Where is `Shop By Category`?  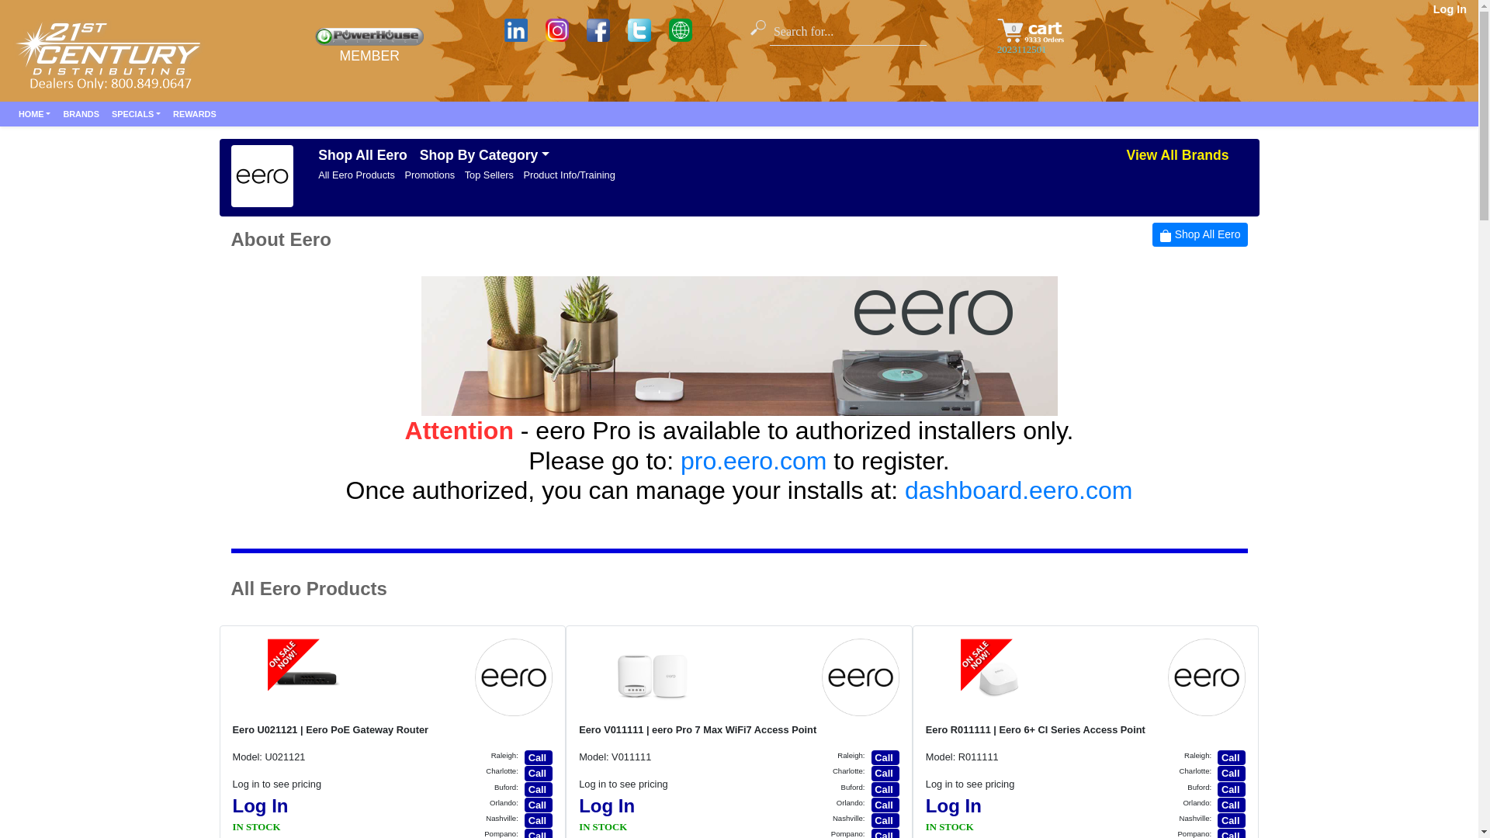
Shop By Category is located at coordinates (484, 155).